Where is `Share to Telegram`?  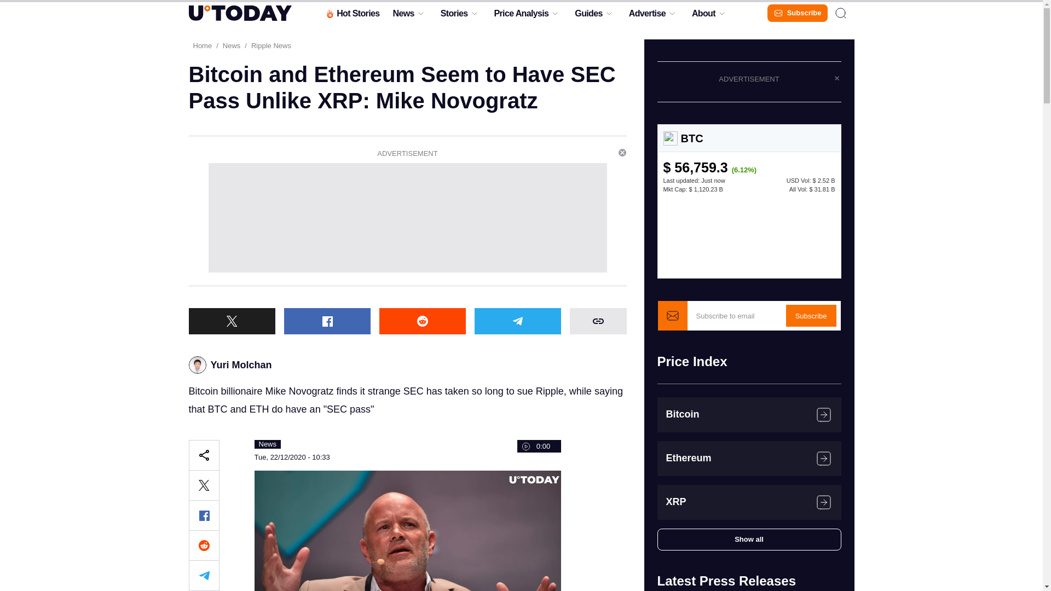
Share to Telegram is located at coordinates (203, 576).